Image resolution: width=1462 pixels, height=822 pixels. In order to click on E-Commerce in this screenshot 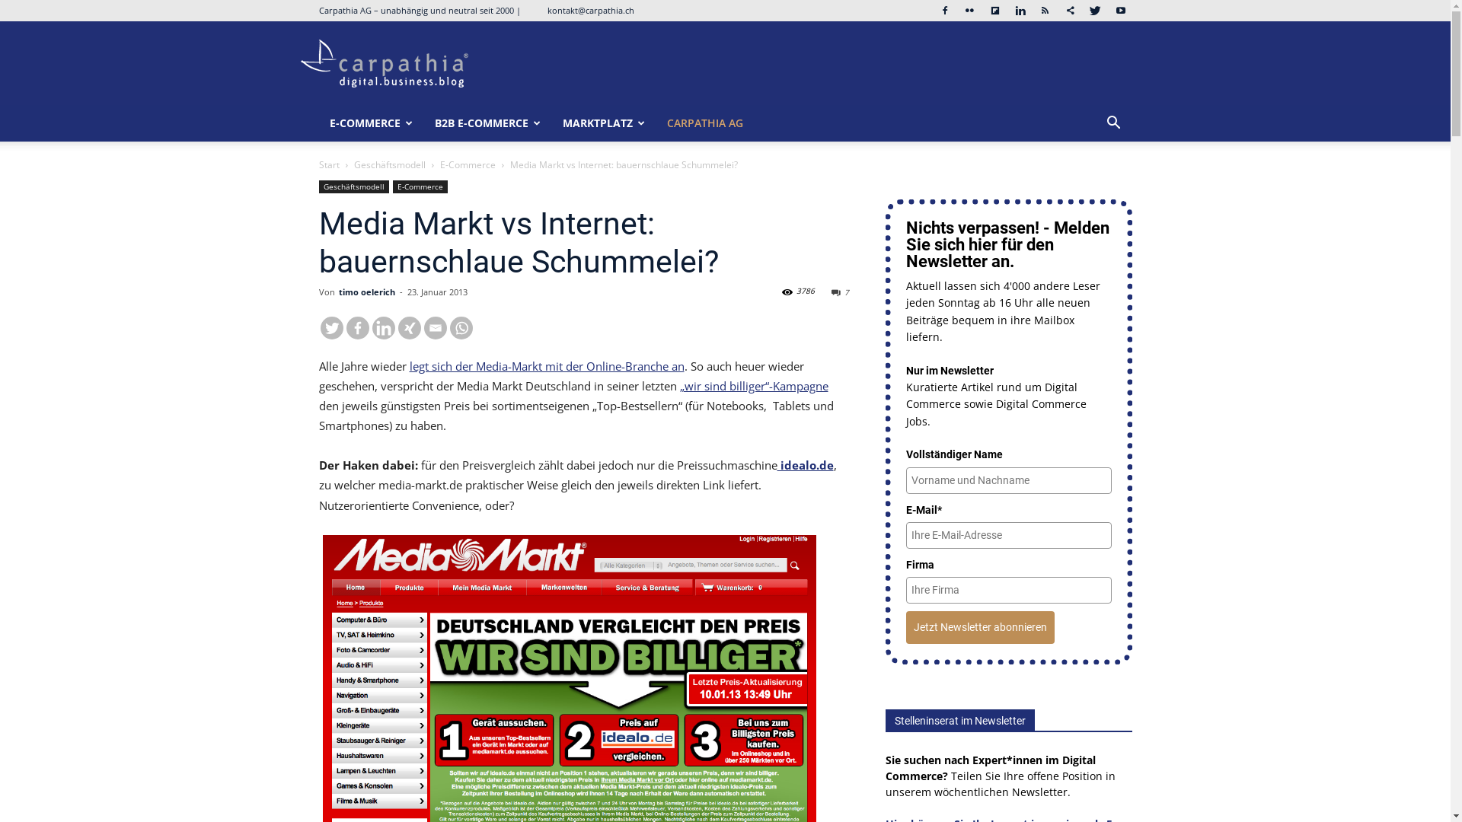, I will do `click(468, 164)`.